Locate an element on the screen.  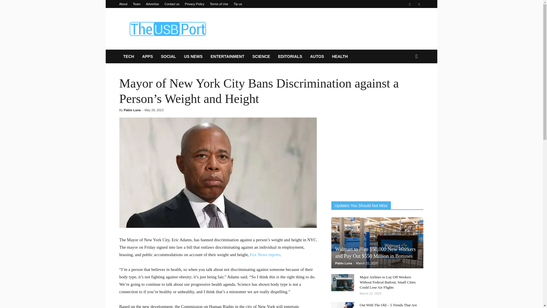
ENTERTAINMENT is located at coordinates (227, 56).